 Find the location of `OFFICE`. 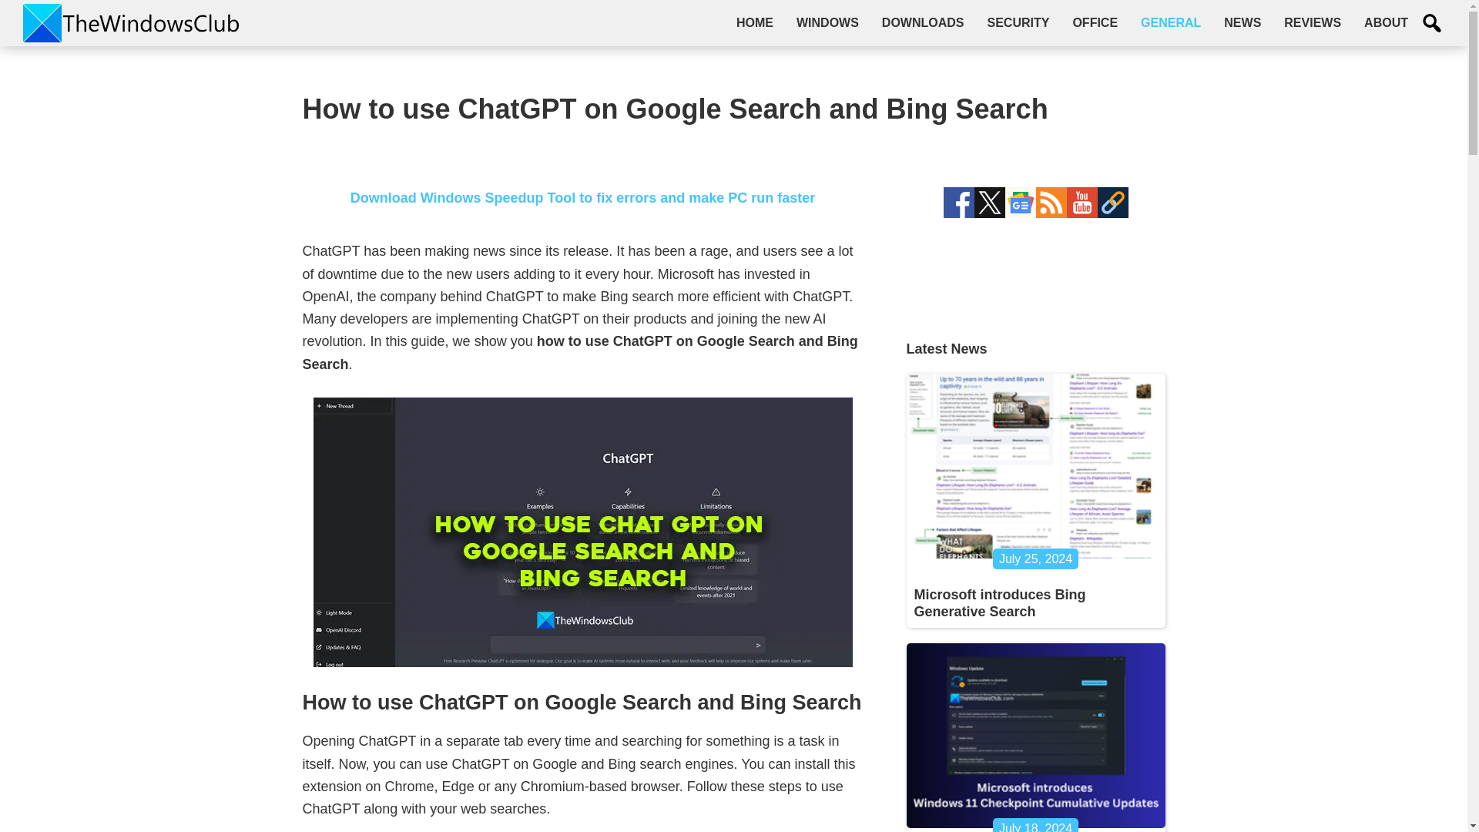

OFFICE is located at coordinates (1095, 22).